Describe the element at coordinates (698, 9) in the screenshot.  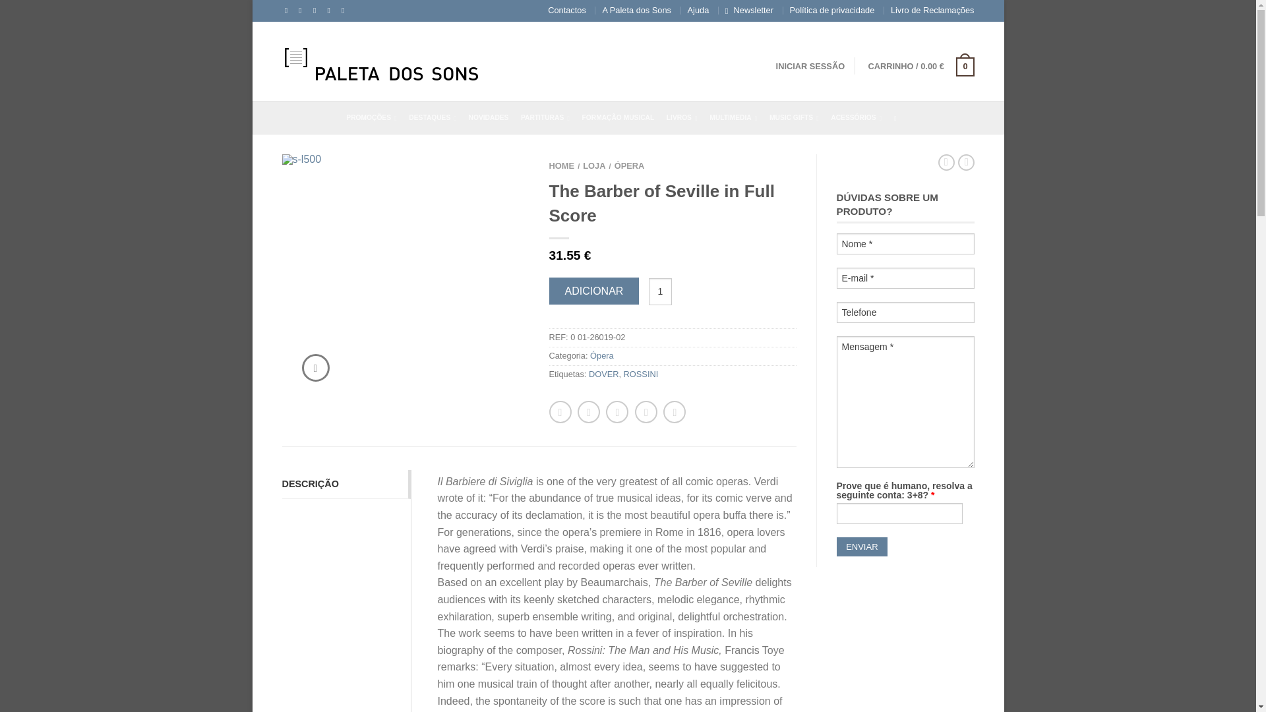
I see `Ajuda` at that location.